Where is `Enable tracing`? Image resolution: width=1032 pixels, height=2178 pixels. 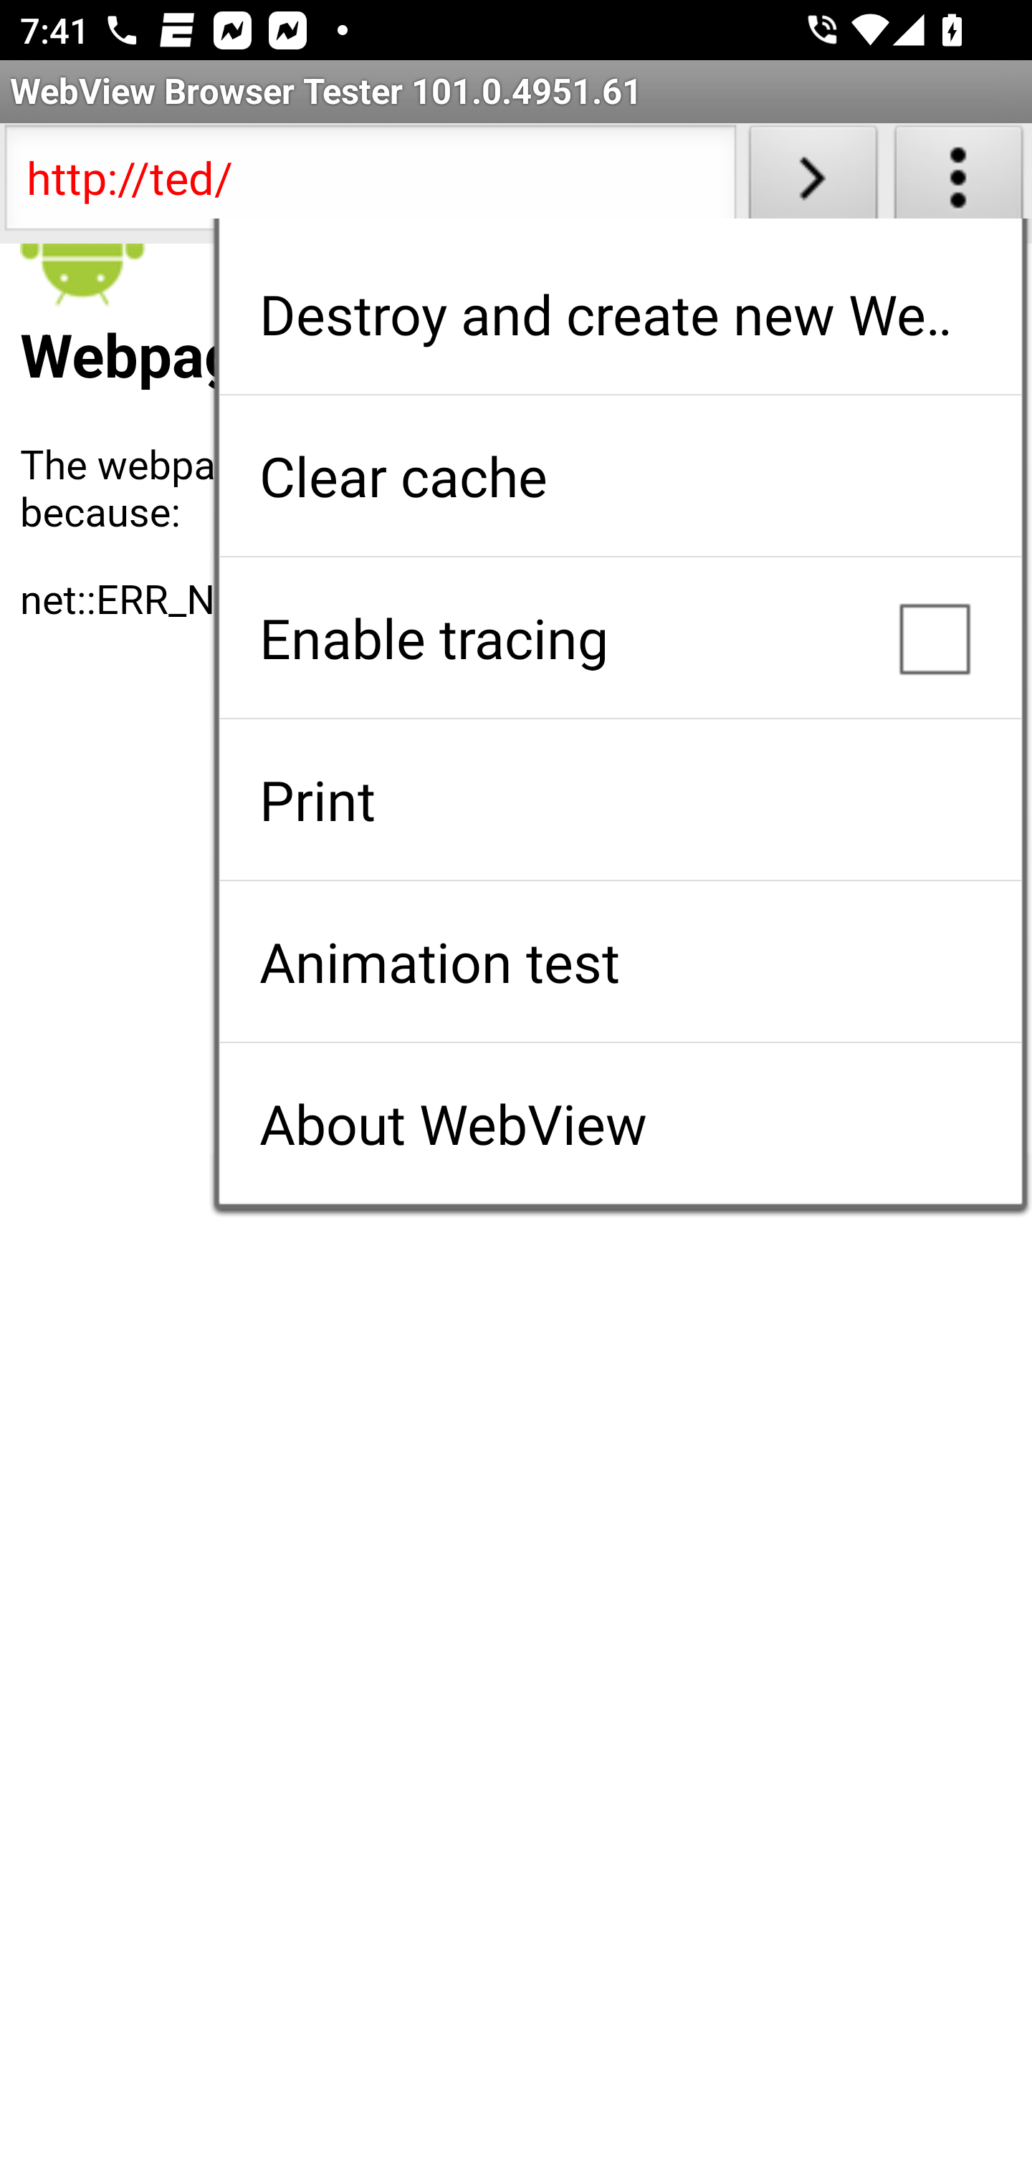
Enable tracing is located at coordinates (620, 638).